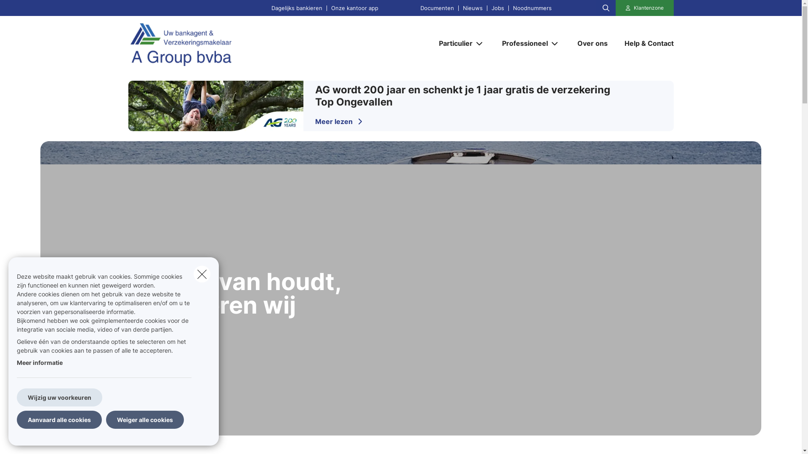  I want to click on Over ons, so click(593, 43).